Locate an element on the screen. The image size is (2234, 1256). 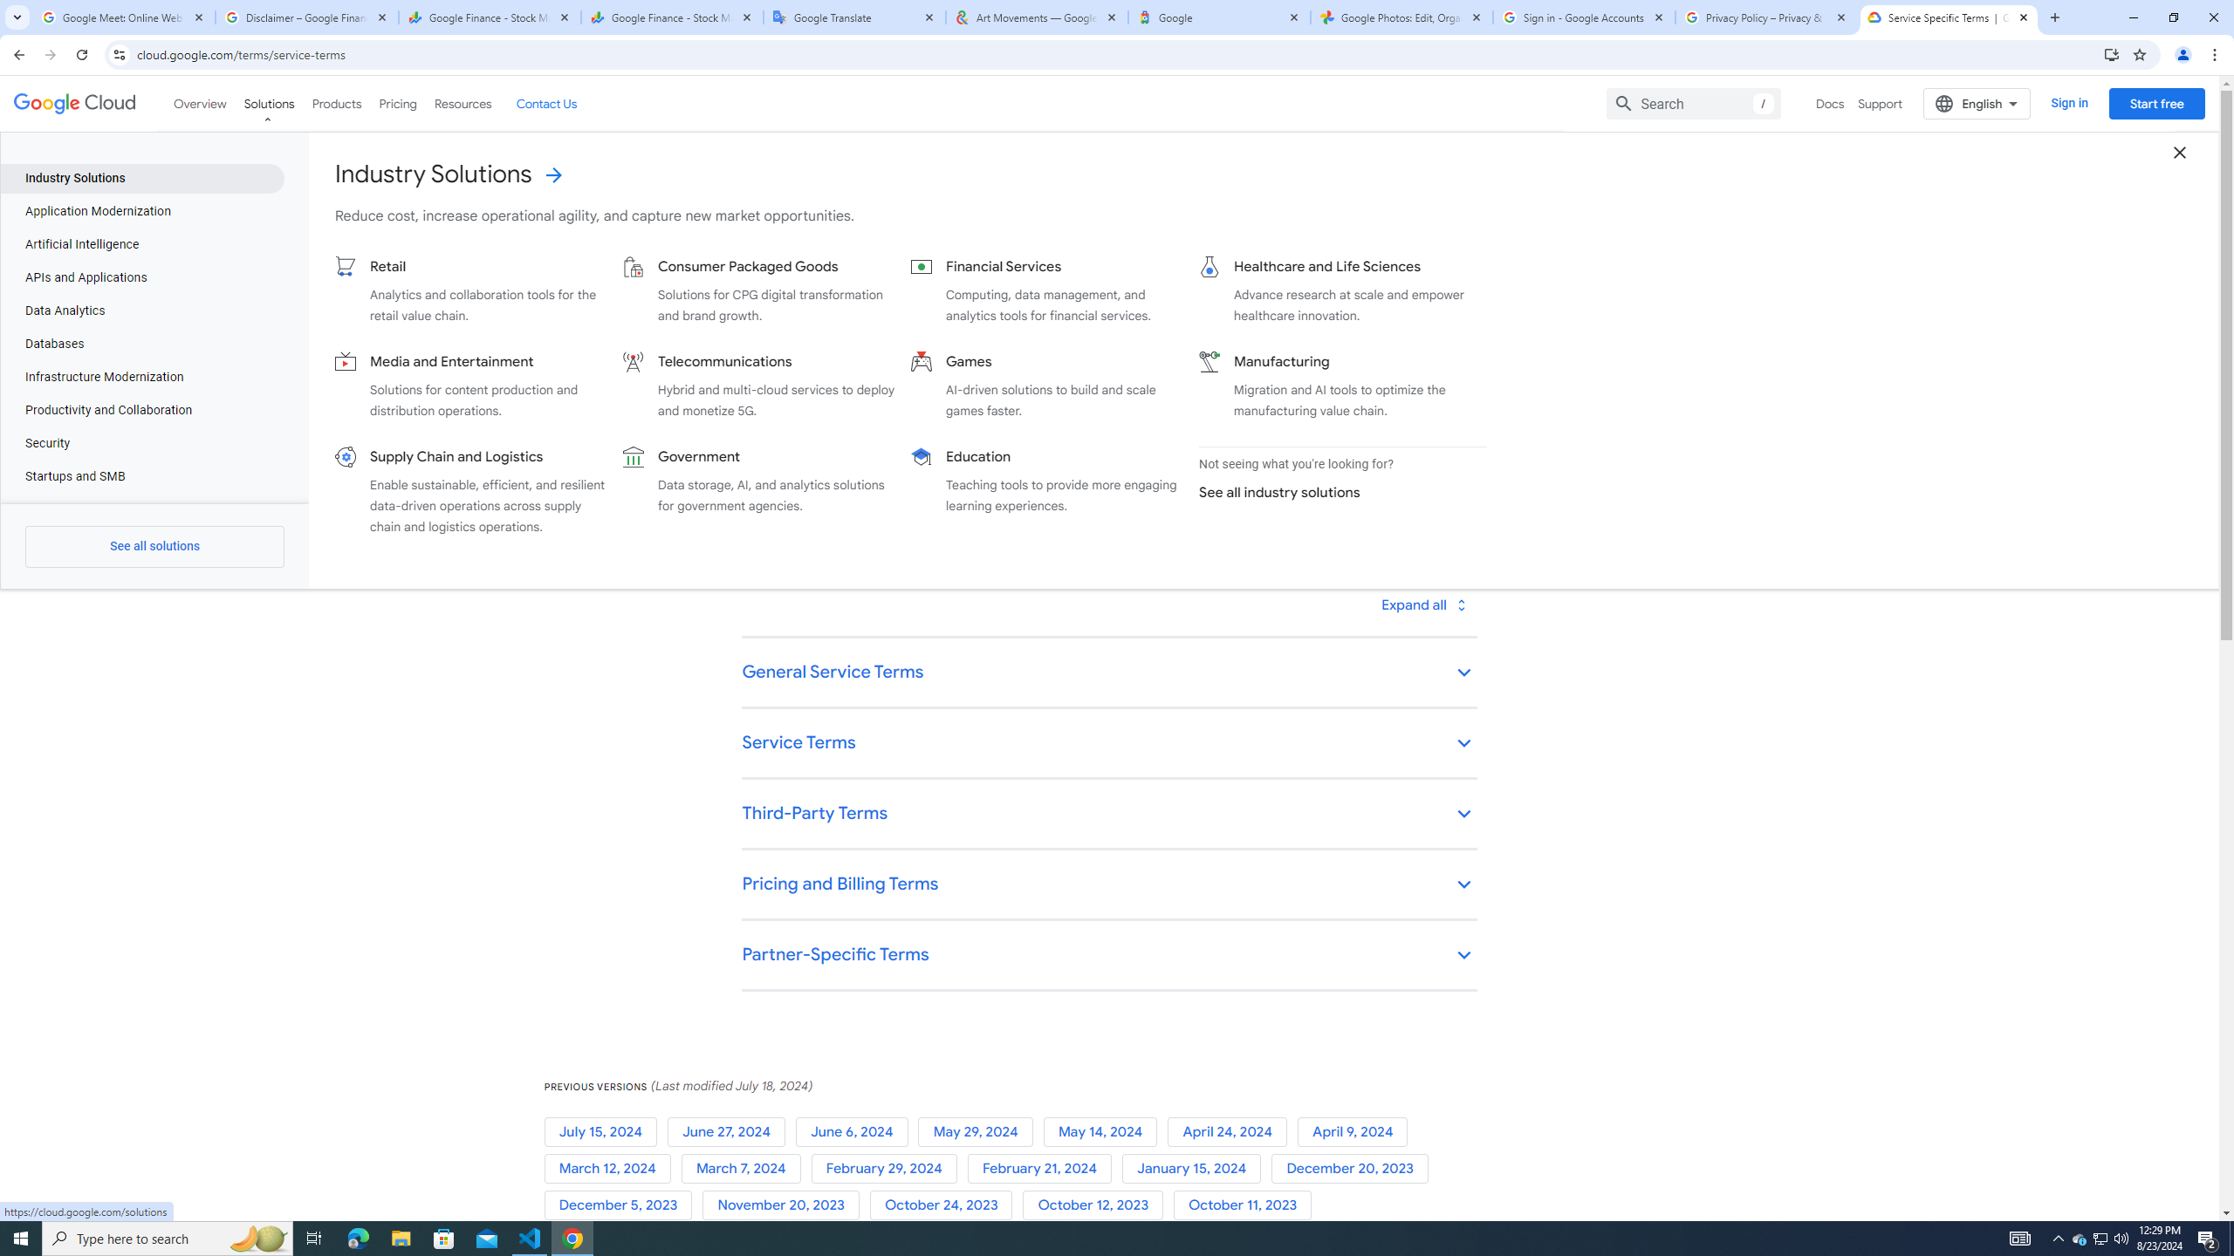
Close dropdown menu is located at coordinates (2180, 152).